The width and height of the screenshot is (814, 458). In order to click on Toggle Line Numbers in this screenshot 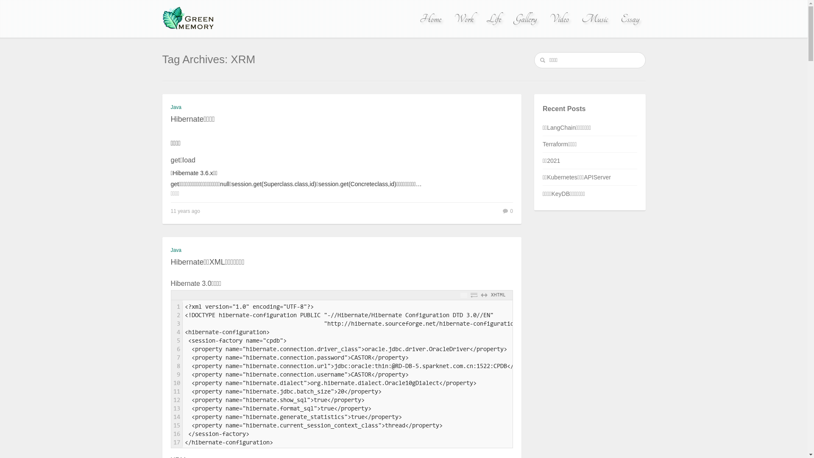, I will do `click(464, 295)`.